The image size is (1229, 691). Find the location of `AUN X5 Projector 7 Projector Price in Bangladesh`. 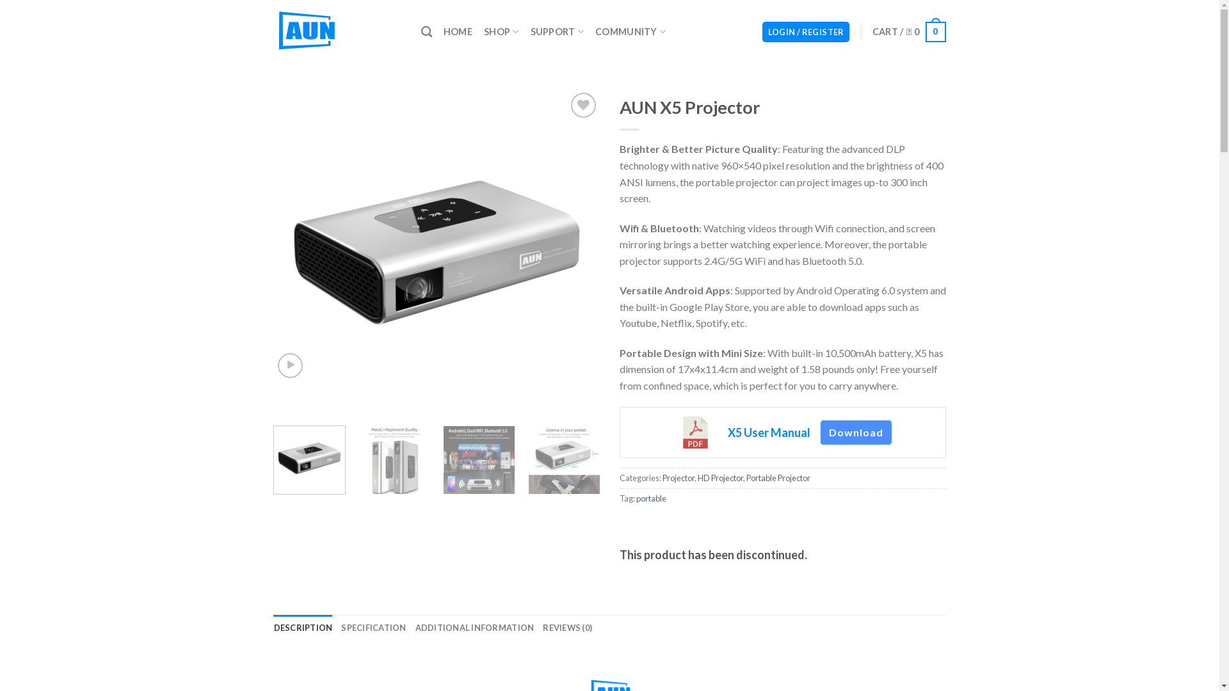

AUN X5 Projector 7 Projector Price in Bangladesh is located at coordinates (394, 462).